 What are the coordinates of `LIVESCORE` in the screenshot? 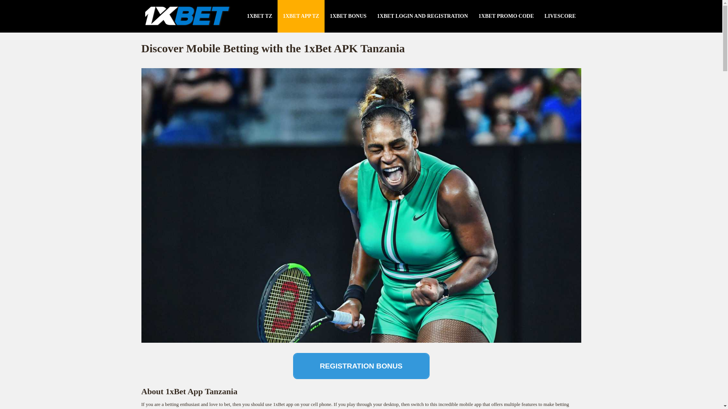 It's located at (560, 16).